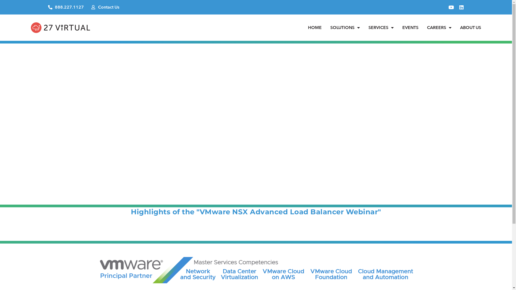 The width and height of the screenshot is (516, 290). I want to click on Linkedin, so click(461, 7).